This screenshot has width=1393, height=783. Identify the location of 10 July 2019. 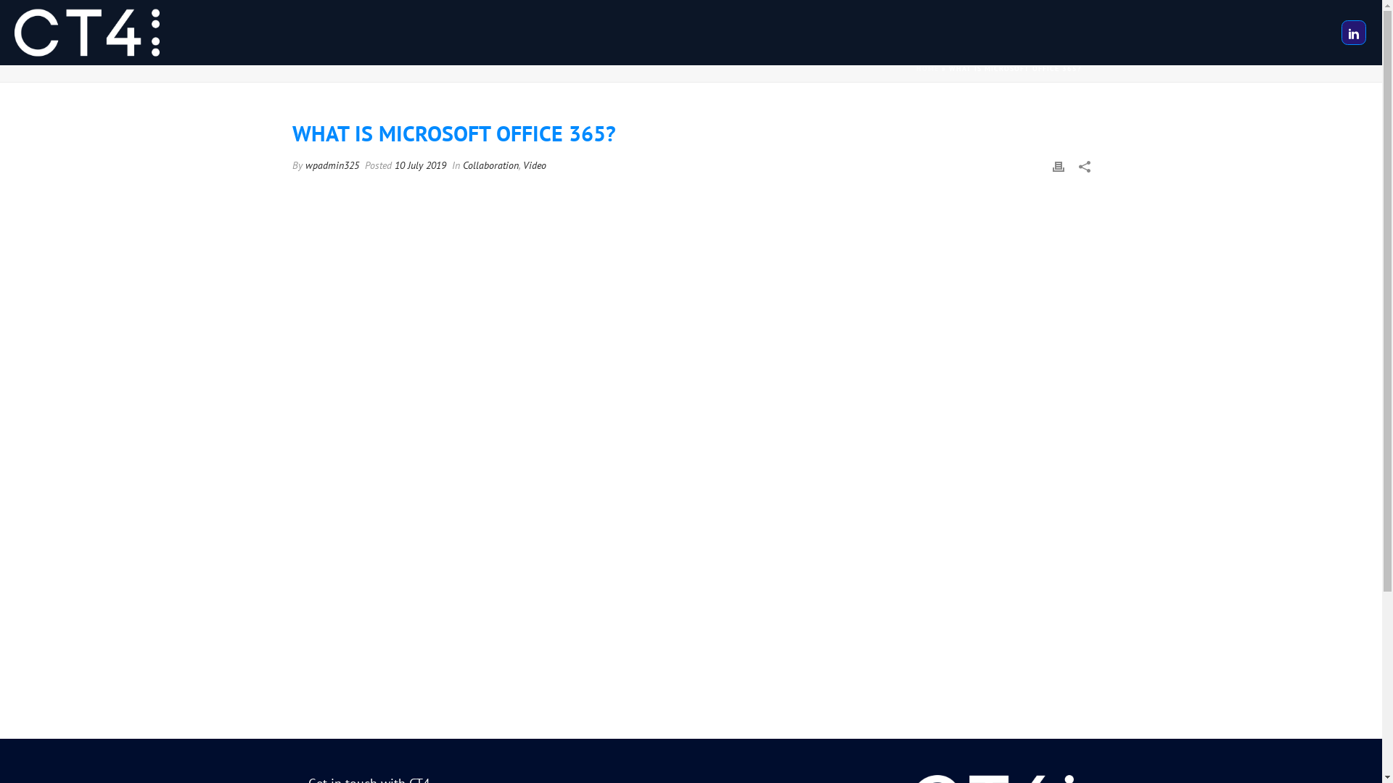
(421, 165).